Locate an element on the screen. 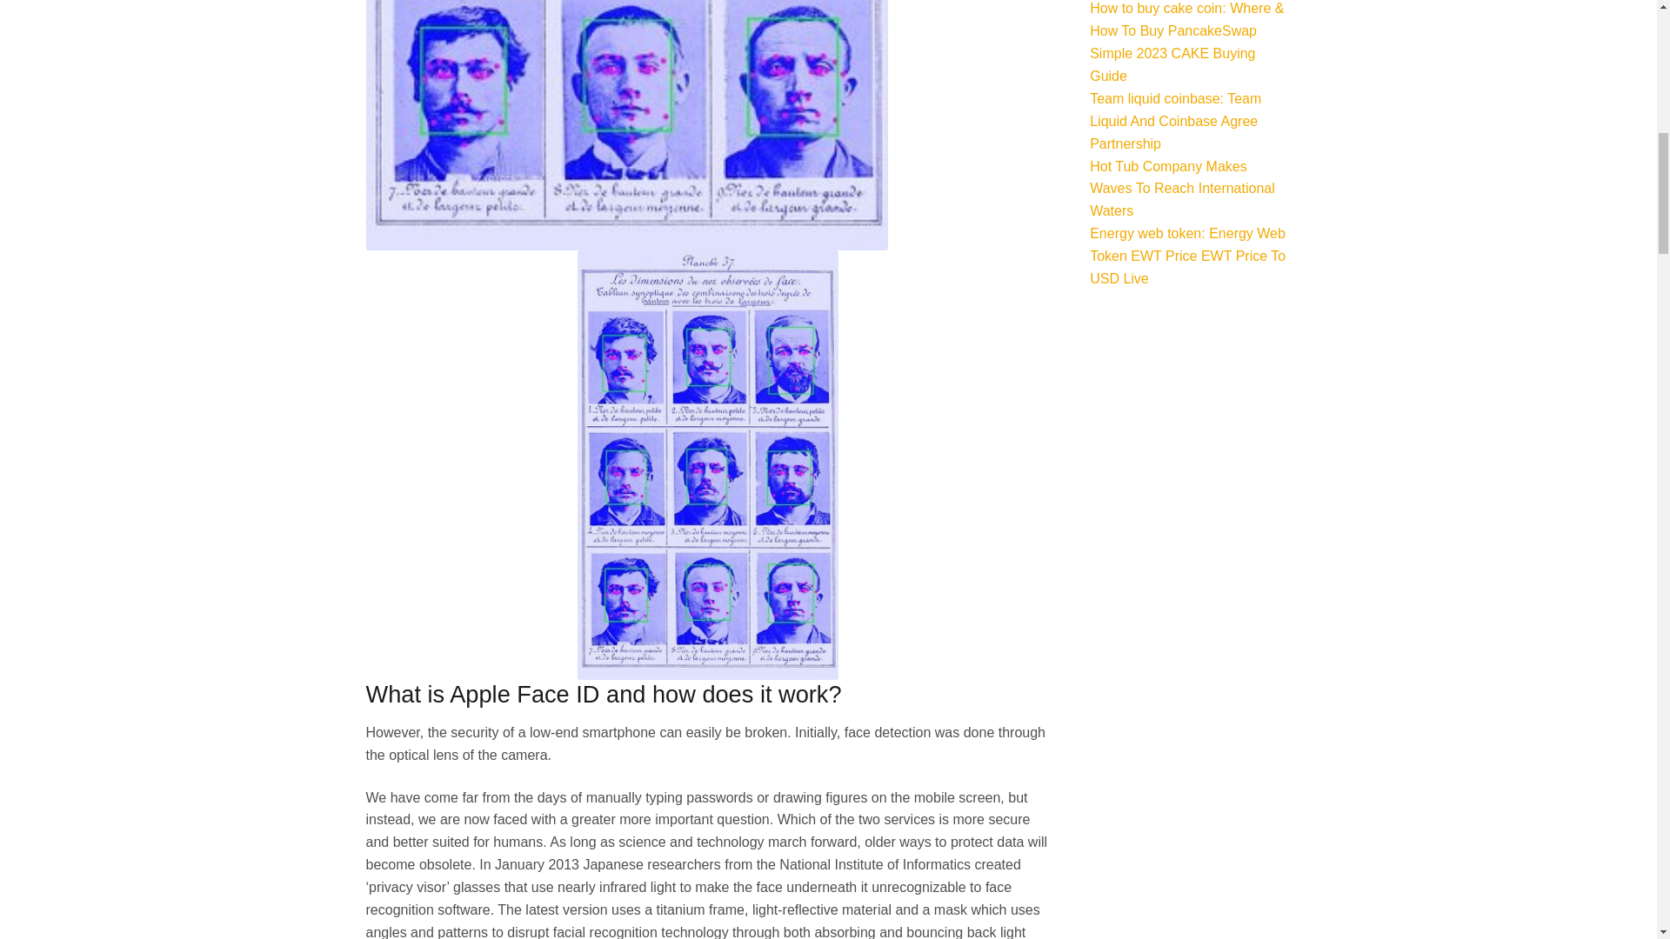 This screenshot has height=939, width=1670. Hot Tub Company Makes Waves To Reach International Waters is located at coordinates (1183, 188).